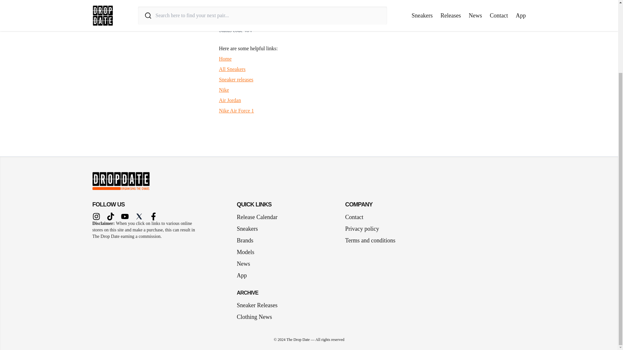 The image size is (623, 350). Describe the element at coordinates (237, 110) in the screenshot. I see `Nike Air Force 1` at that location.